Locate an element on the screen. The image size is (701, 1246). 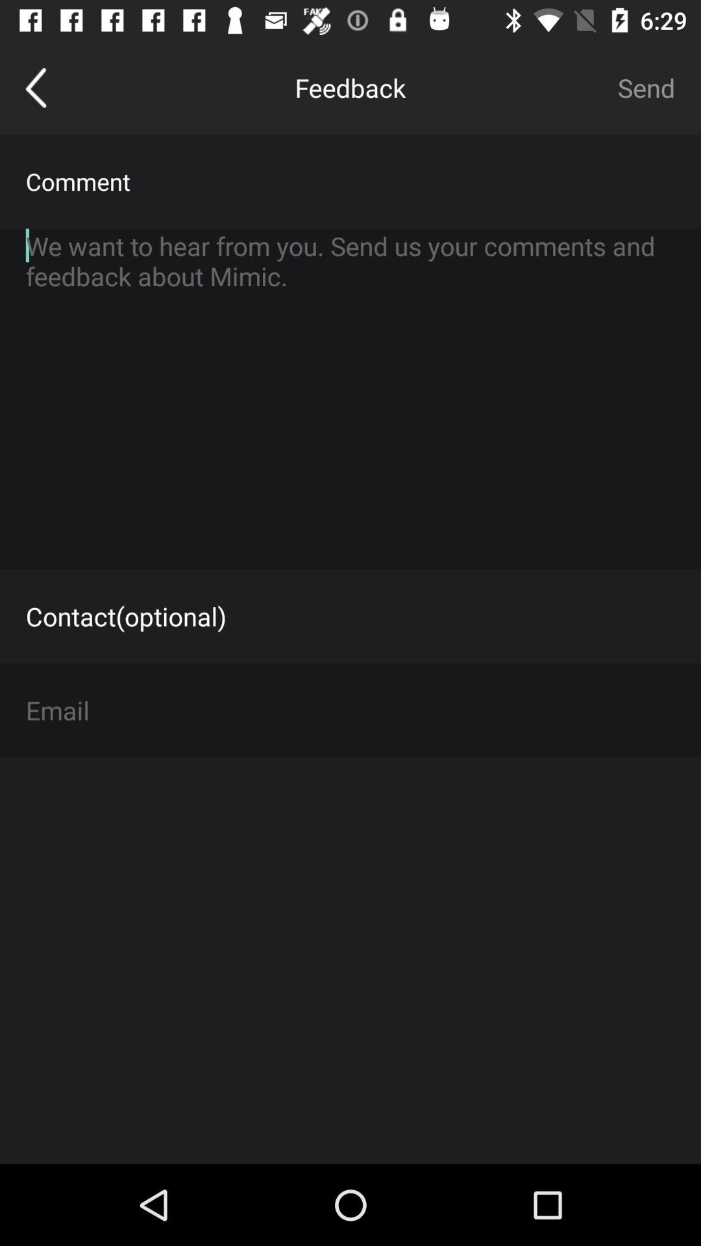
go back is located at coordinates (36, 88).